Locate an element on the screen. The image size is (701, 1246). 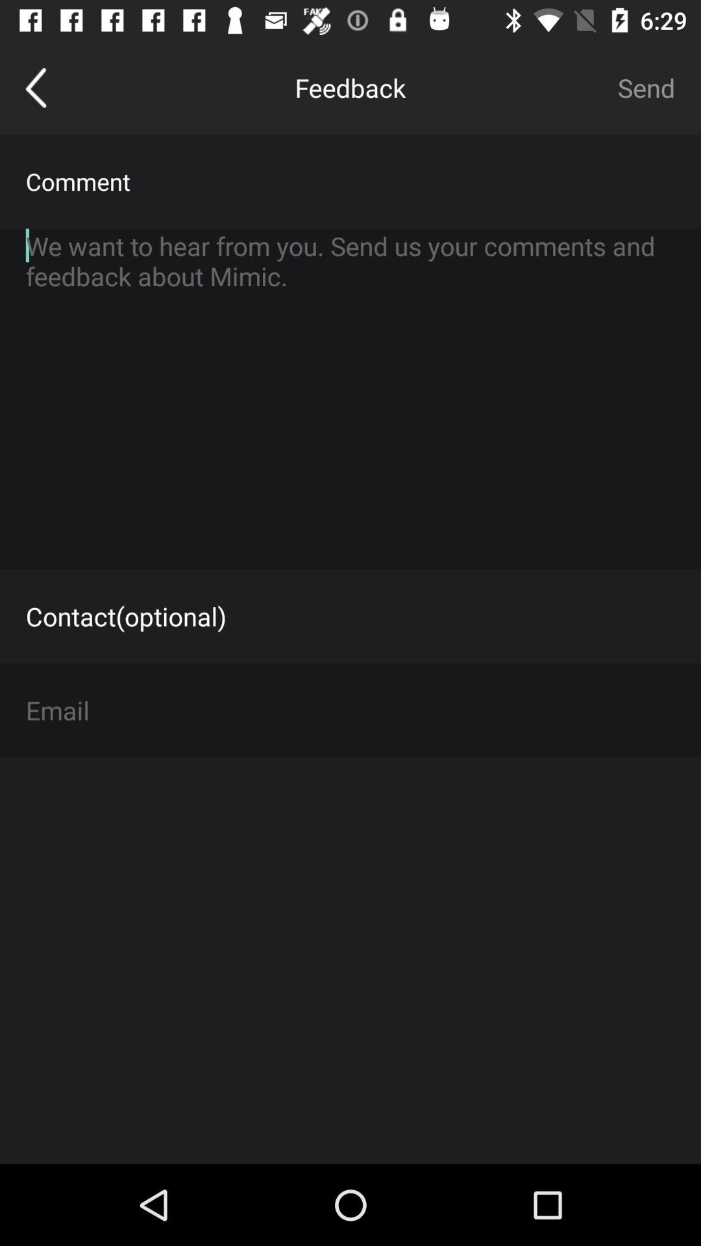
go back is located at coordinates (36, 88).